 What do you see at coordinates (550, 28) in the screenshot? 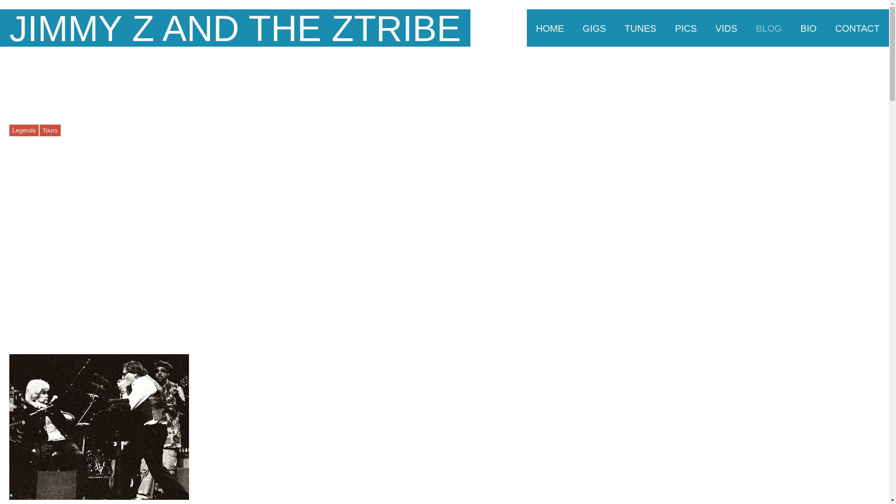
I see `HOME` at bounding box center [550, 28].